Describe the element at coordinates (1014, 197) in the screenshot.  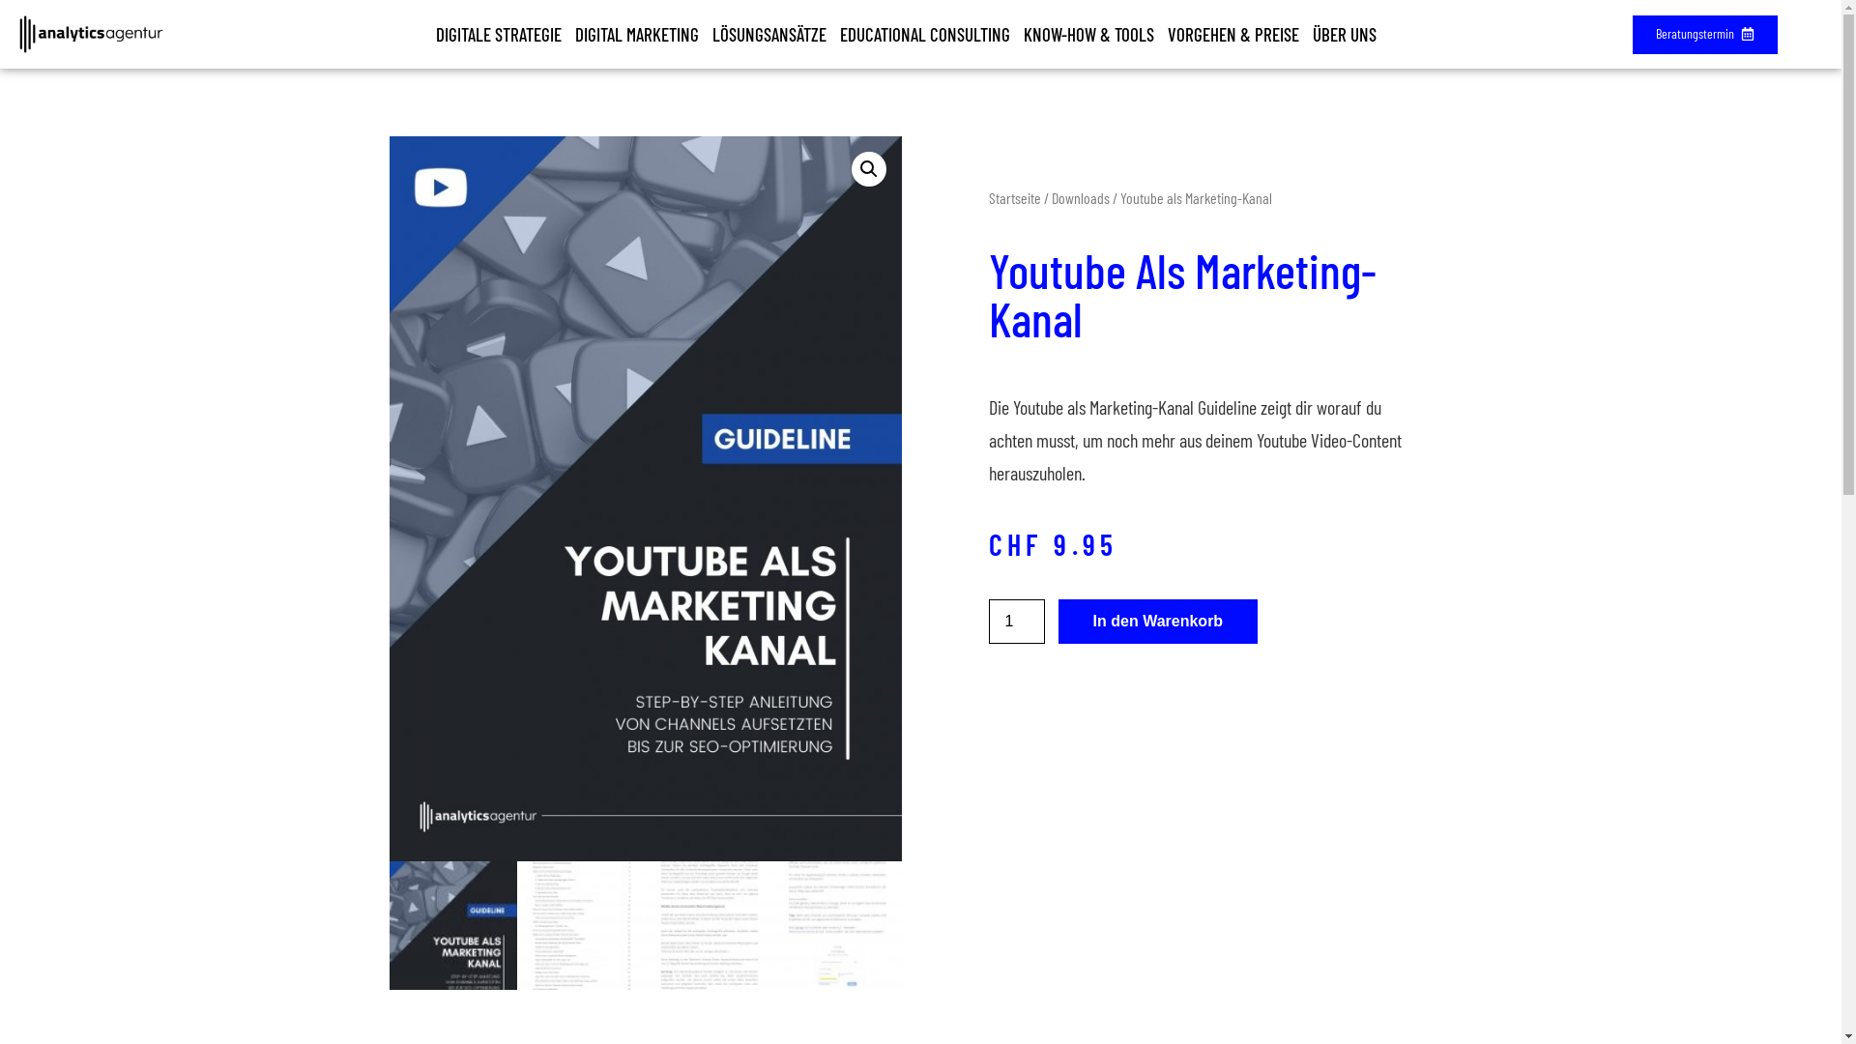
I see `Startseite` at that location.